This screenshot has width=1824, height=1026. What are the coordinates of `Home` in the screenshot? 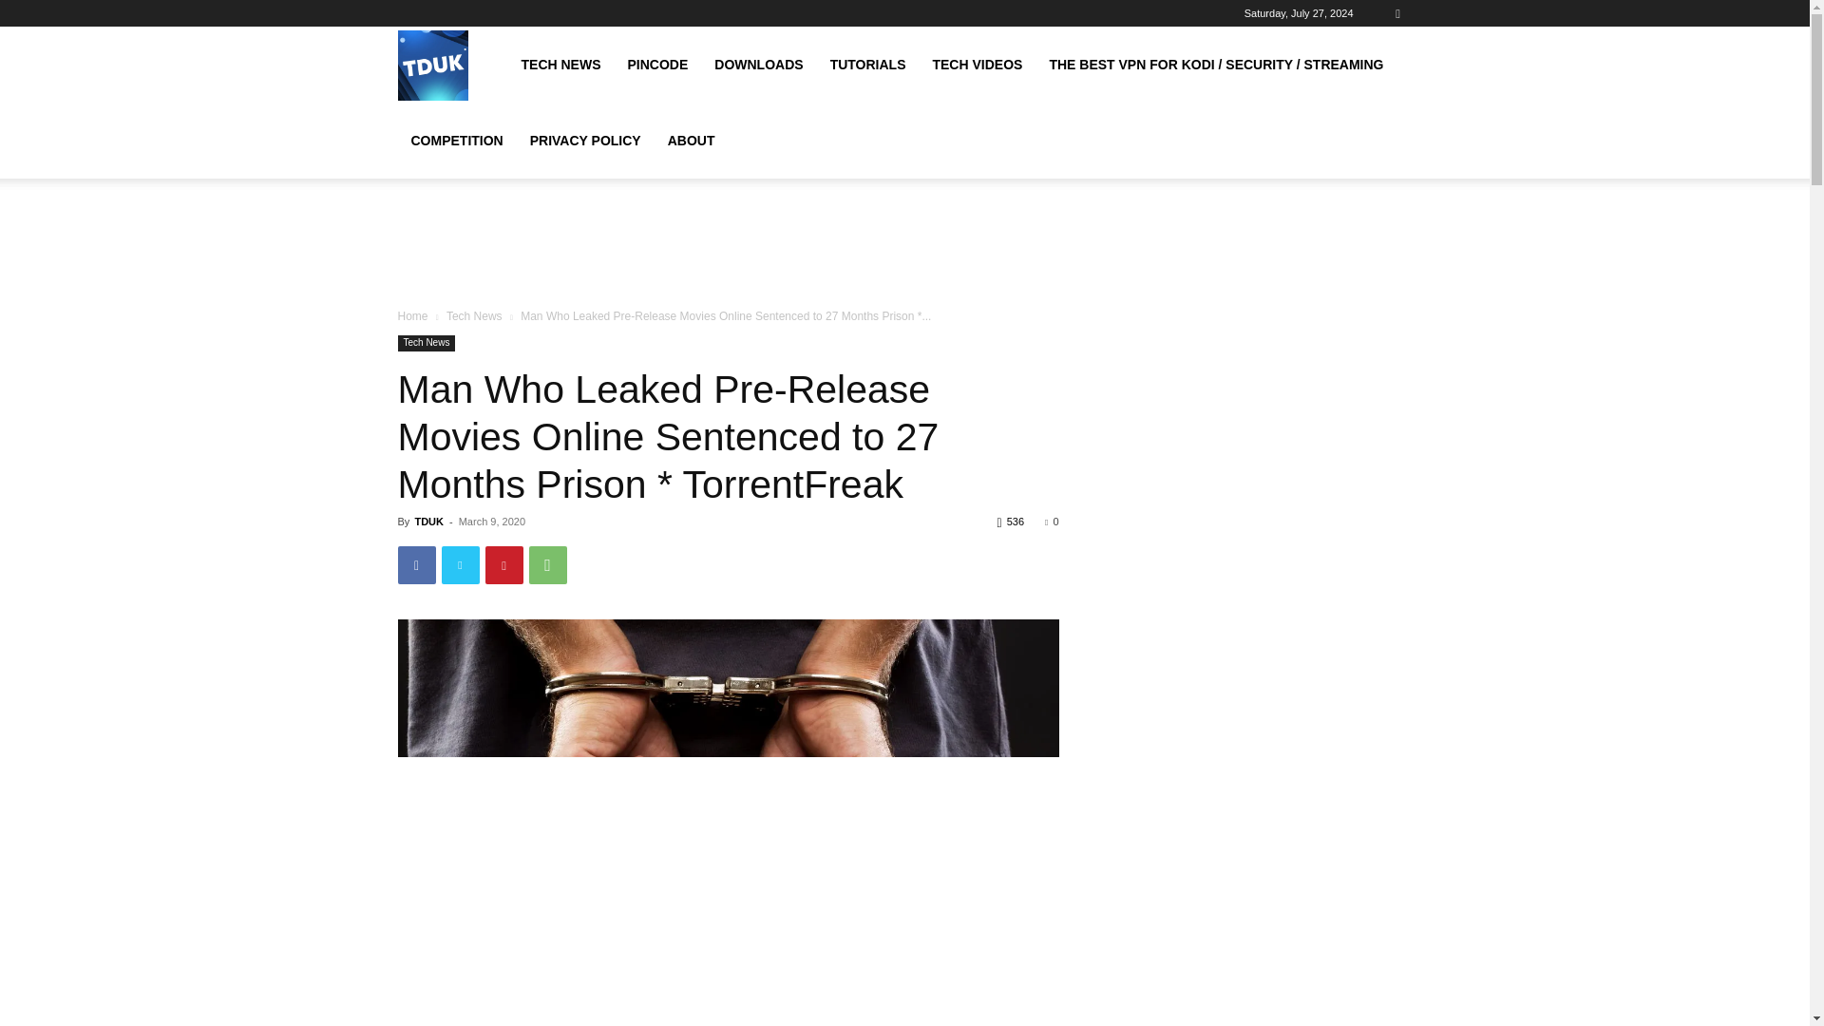 It's located at (412, 316).